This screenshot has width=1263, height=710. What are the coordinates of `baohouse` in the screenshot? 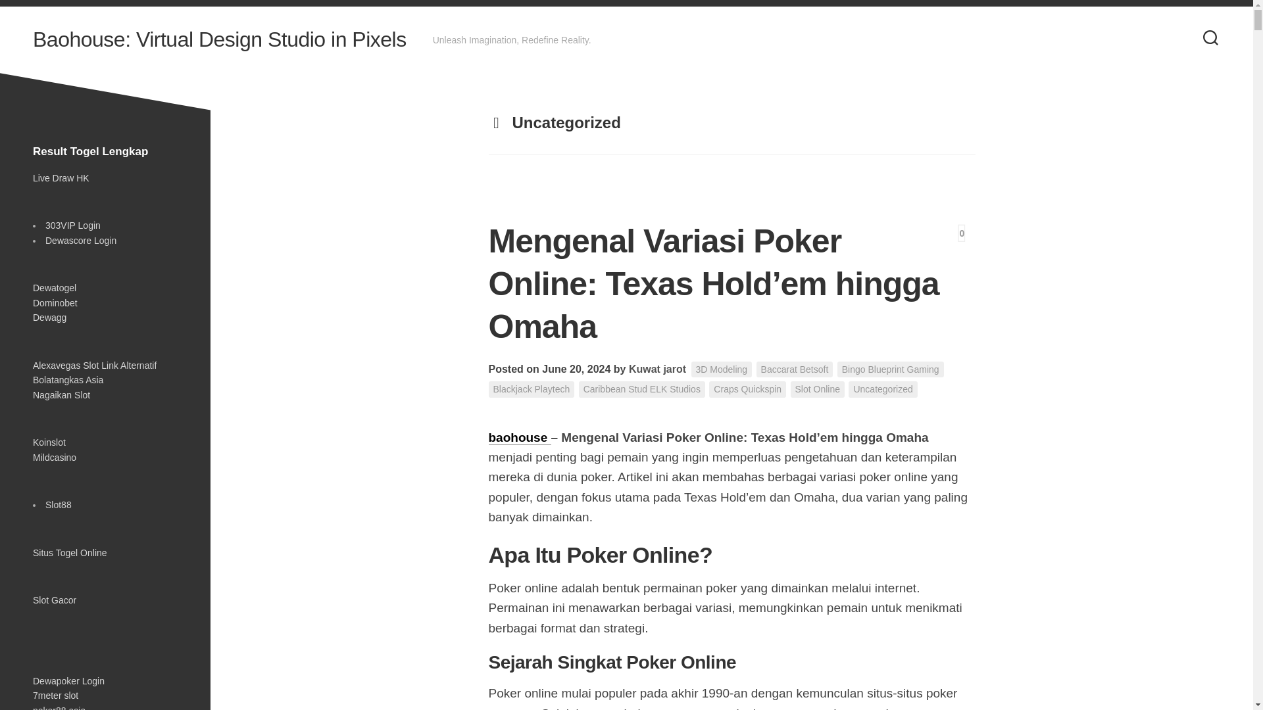 It's located at (519, 437).